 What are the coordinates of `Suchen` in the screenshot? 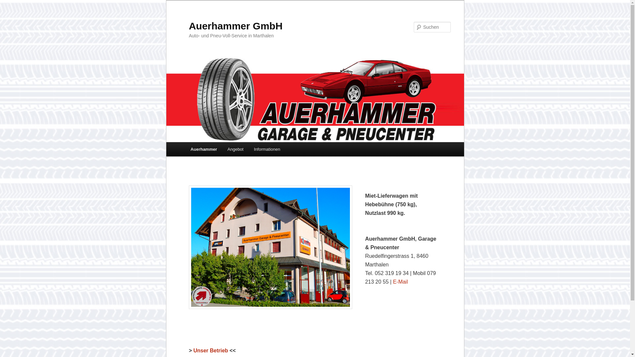 It's located at (12, 4).